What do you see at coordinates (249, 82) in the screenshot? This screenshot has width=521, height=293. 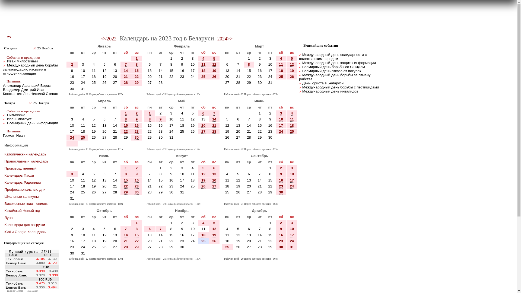 I see `29` at bounding box center [249, 82].